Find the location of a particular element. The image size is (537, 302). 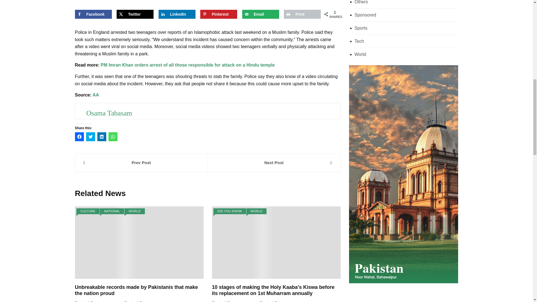

Next Post is located at coordinates (274, 163).